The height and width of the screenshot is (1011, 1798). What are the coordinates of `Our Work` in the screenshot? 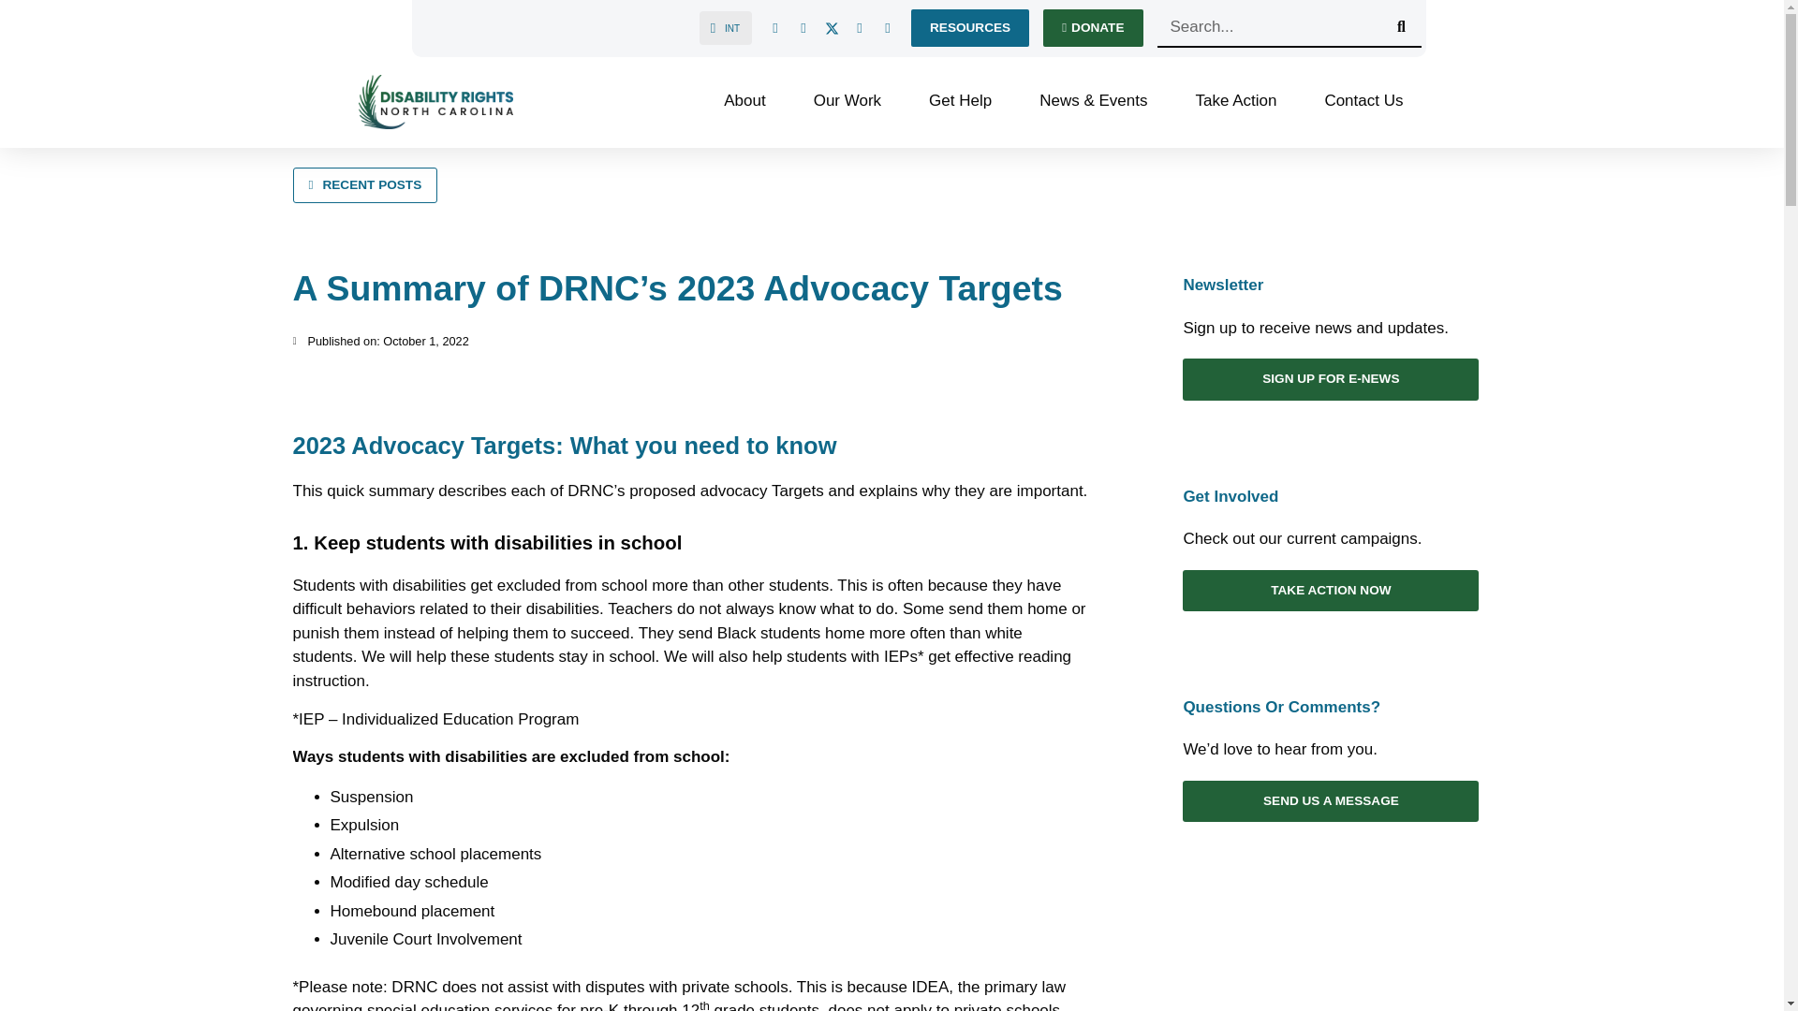 It's located at (856, 101).